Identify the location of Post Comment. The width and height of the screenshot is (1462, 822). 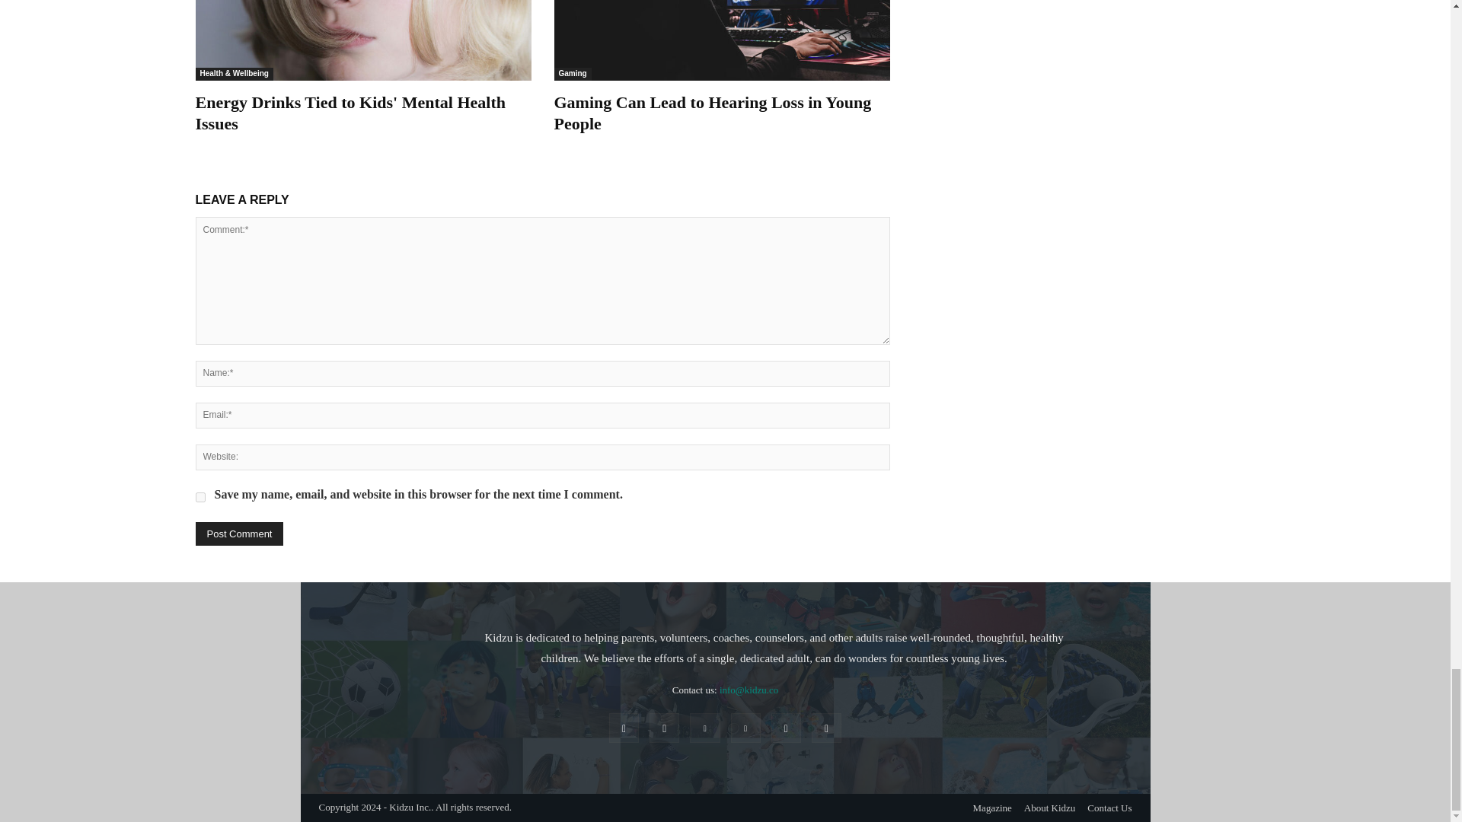
(239, 534).